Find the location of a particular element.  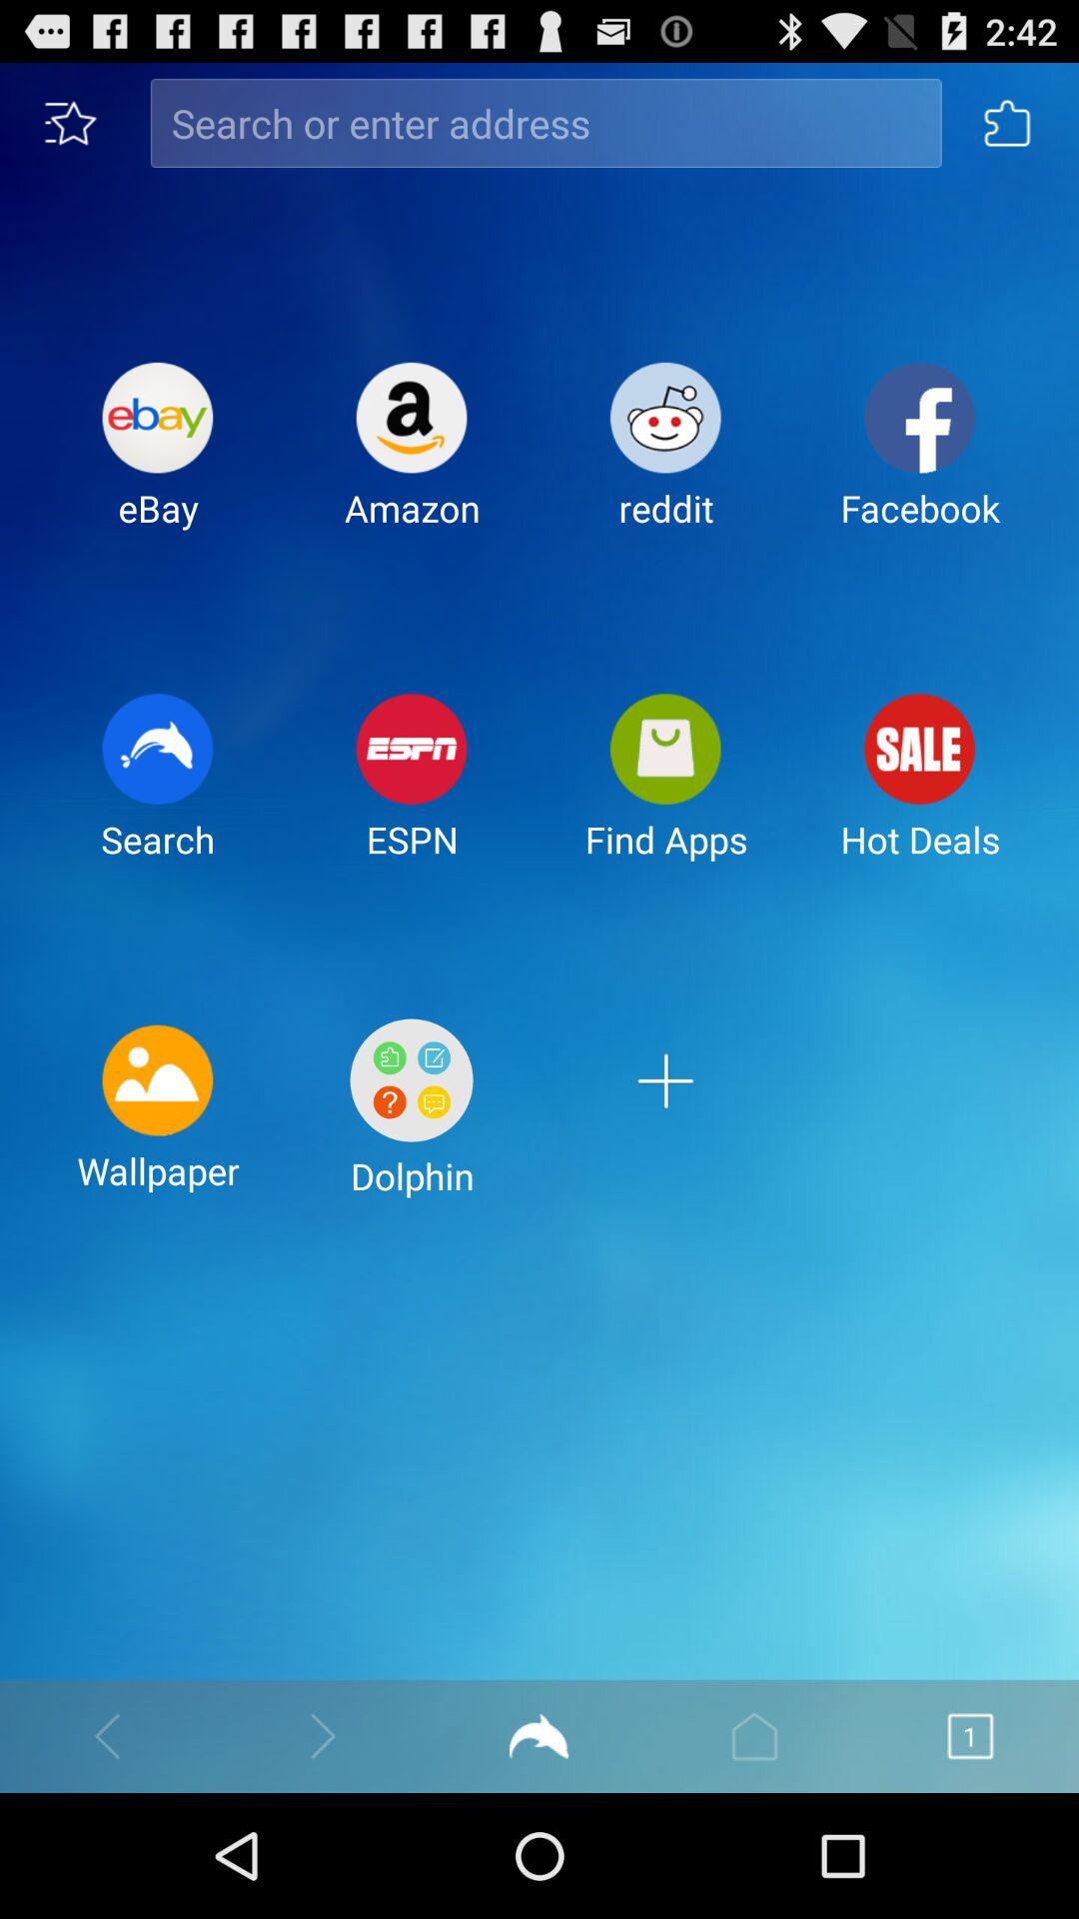

launch the icon to the left of the dolphin item is located at coordinates (158, 1123).